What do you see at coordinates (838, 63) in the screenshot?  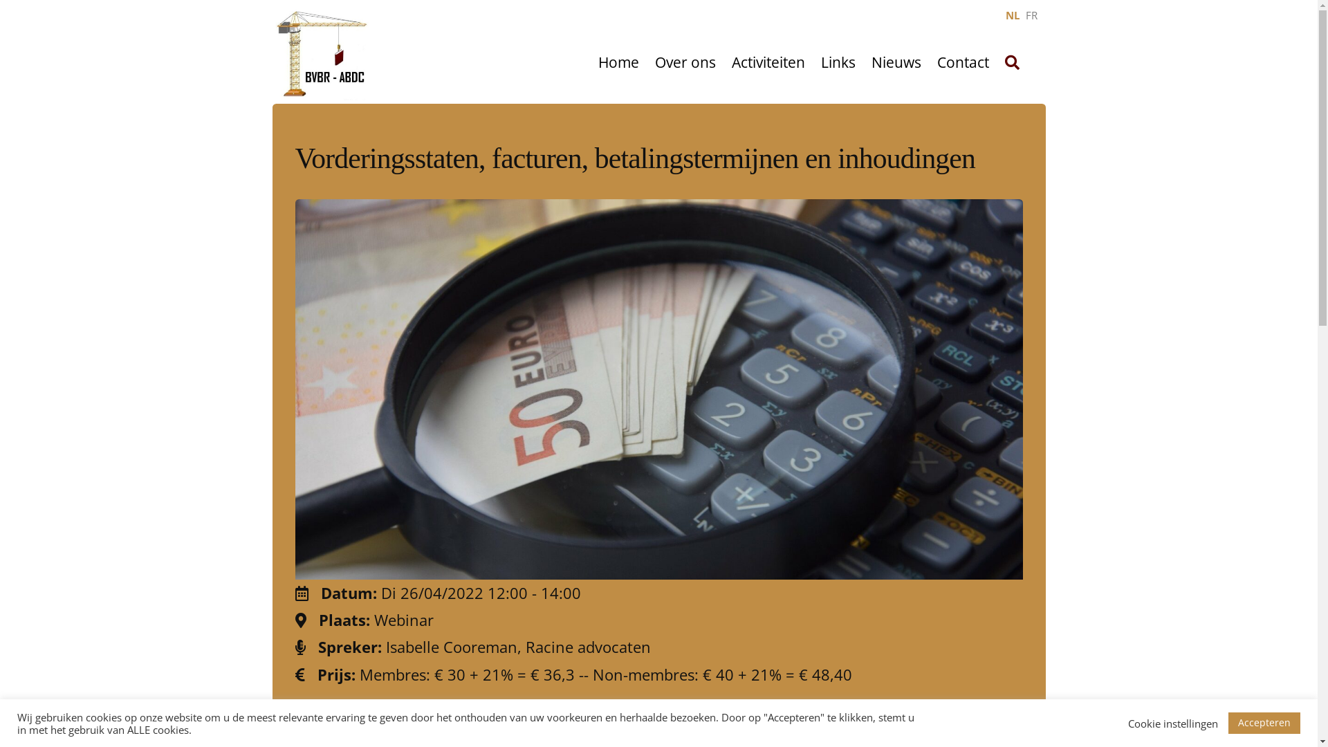 I see `Links` at bounding box center [838, 63].